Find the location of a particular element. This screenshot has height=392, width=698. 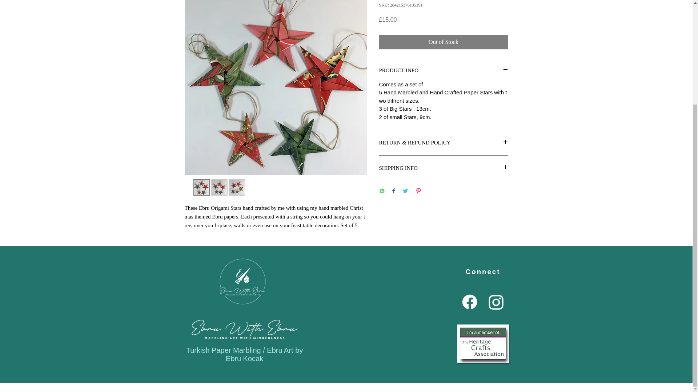

PRODUCT INFO is located at coordinates (444, 70).